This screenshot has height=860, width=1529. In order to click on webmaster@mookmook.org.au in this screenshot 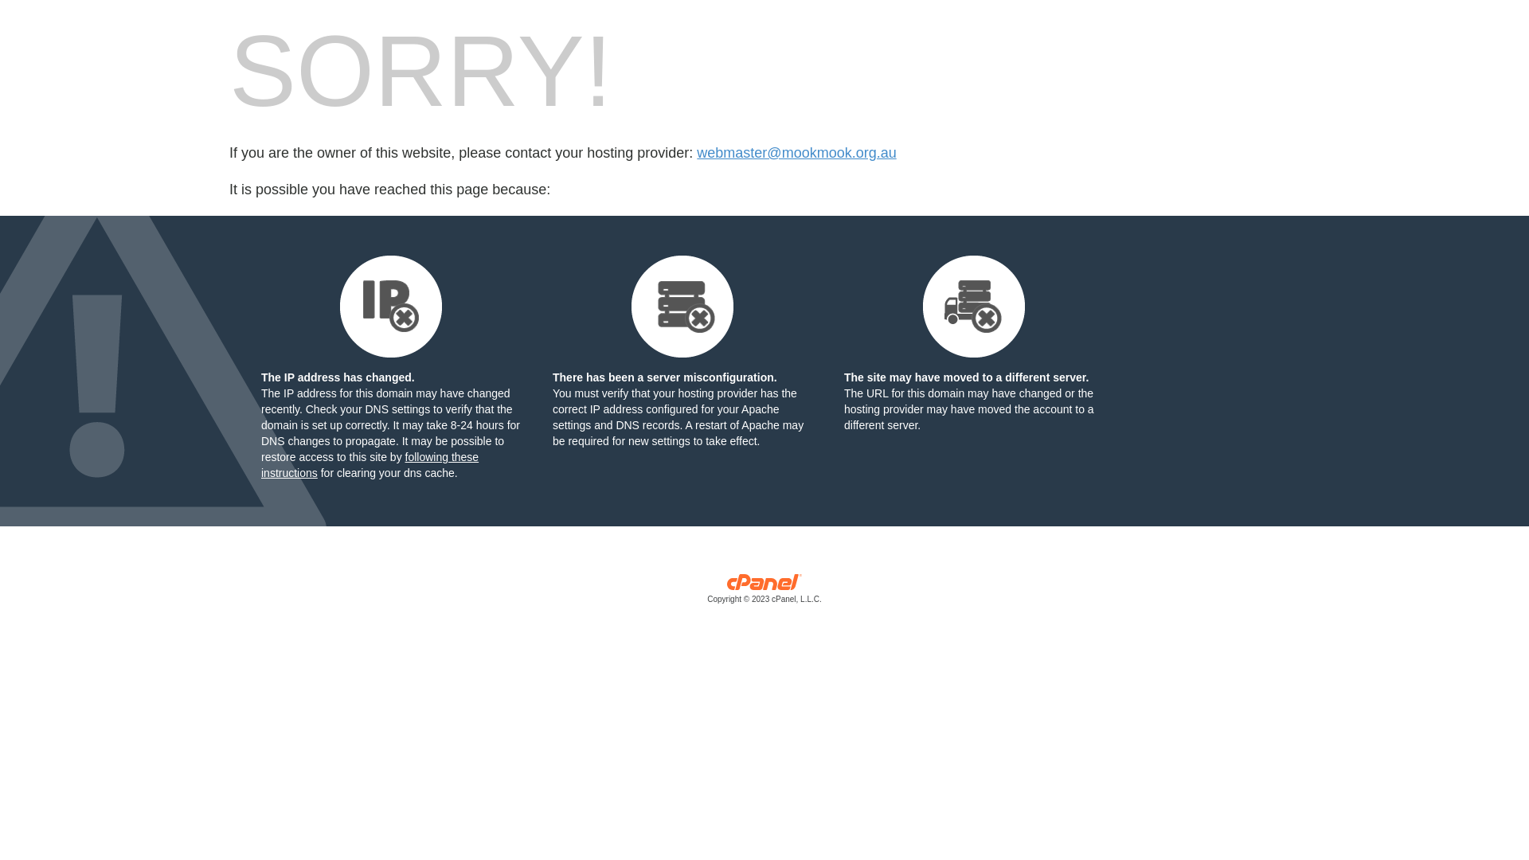, I will do `click(796, 153)`.